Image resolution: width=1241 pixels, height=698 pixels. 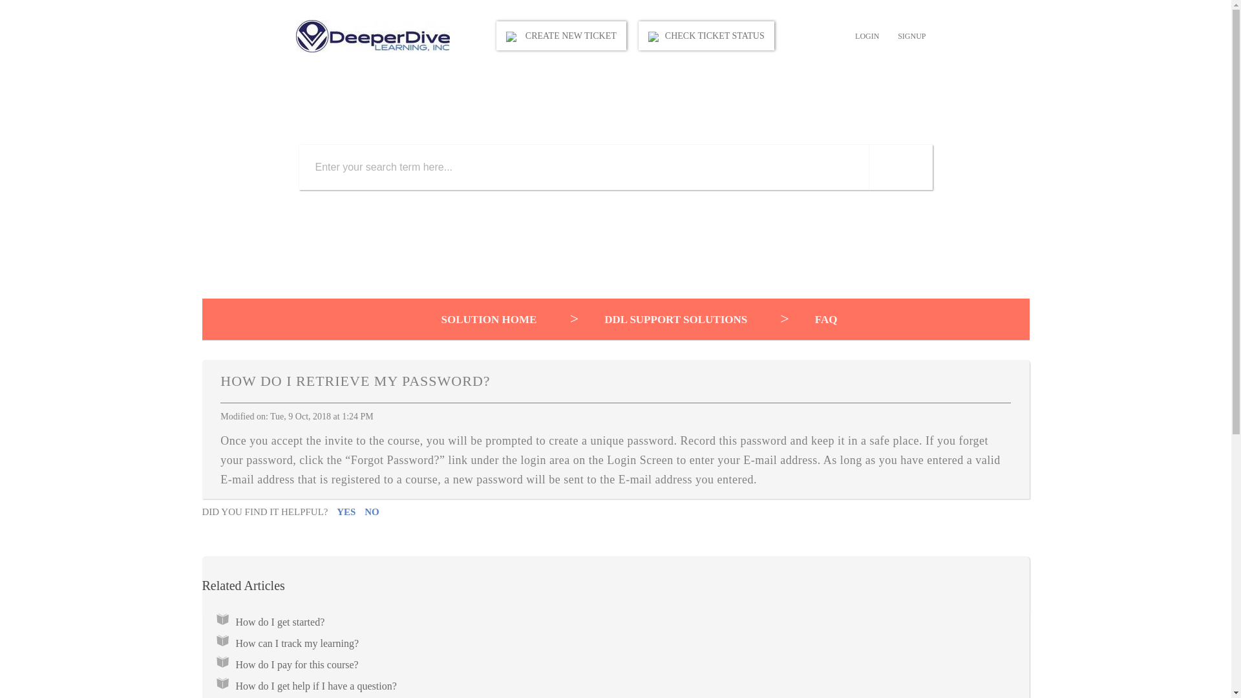 I want to click on FAQ, so click(x=795, y=319).